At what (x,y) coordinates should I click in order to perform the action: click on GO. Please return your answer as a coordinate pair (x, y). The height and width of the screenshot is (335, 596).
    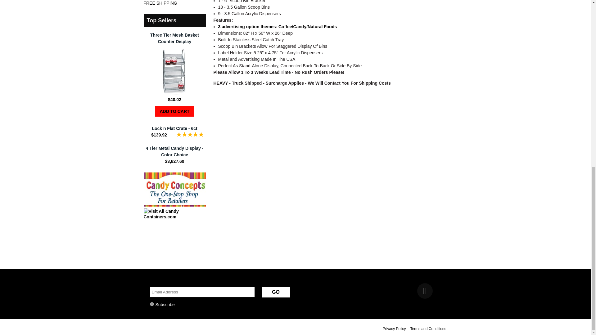
    Looking at the image, I should click on (276, 292).